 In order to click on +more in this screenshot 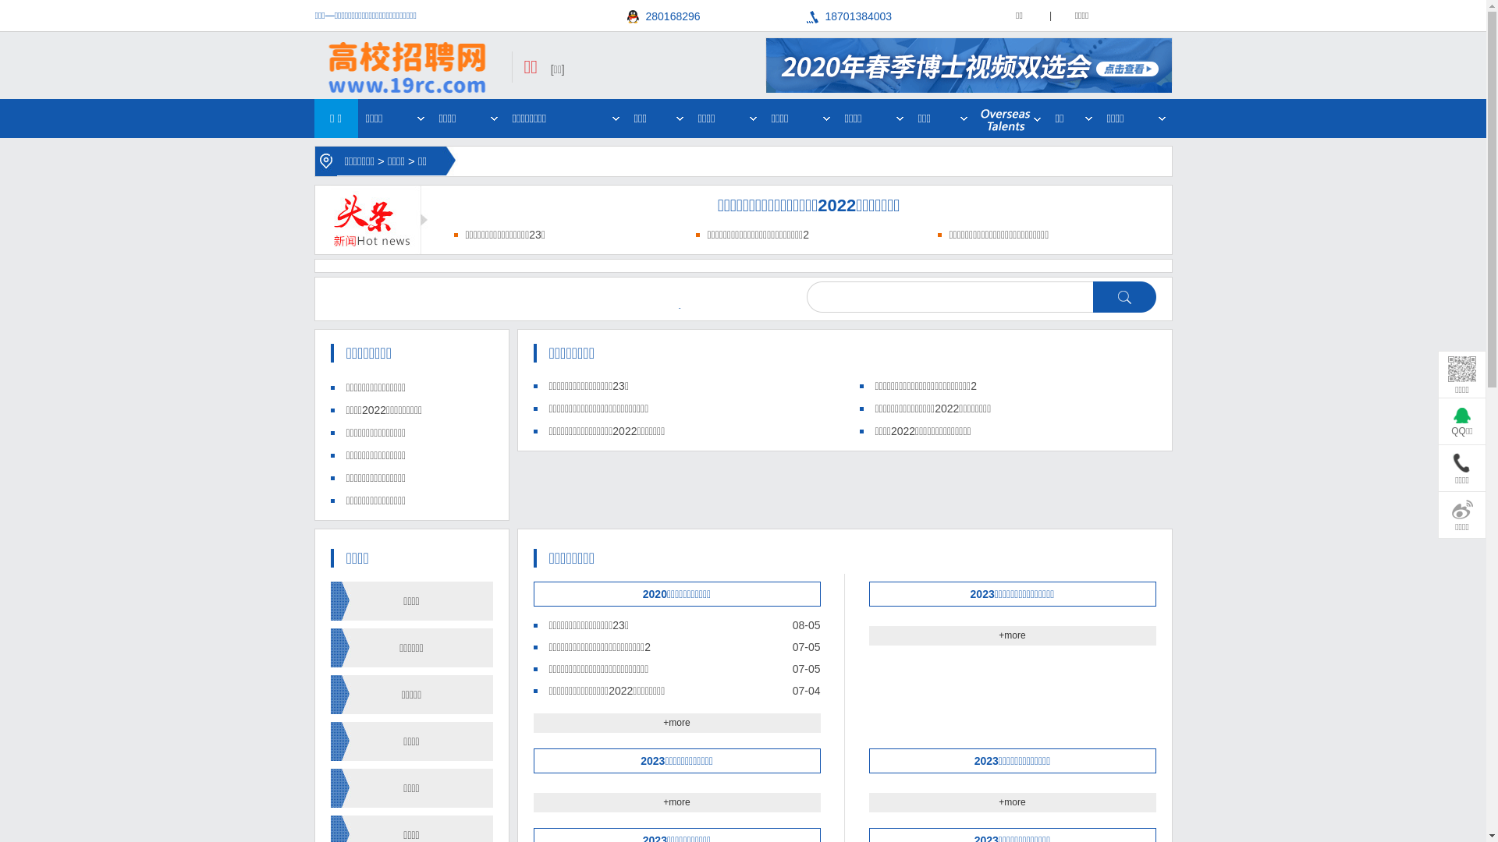, I will do `click(676, 802)`.